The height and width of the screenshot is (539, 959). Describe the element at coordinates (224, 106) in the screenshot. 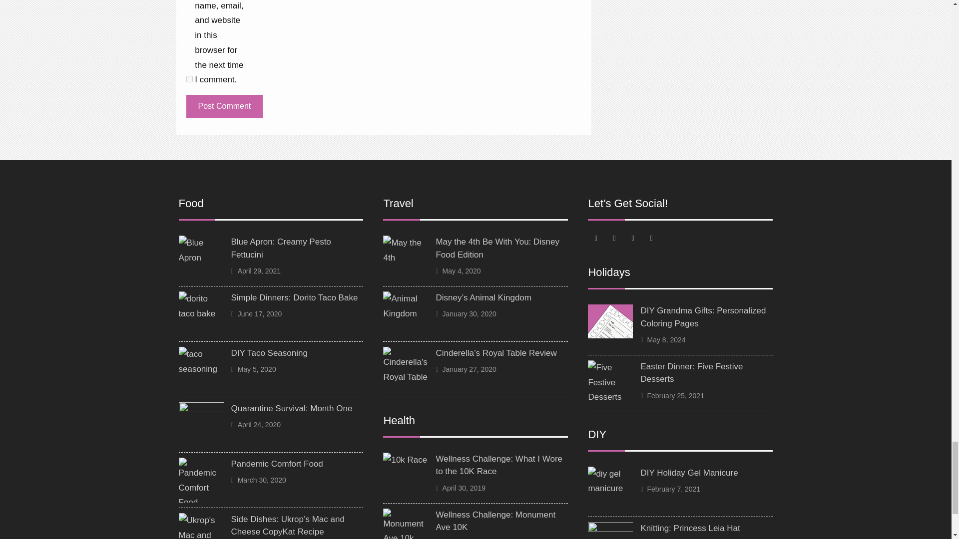

I see `Post Comment` at that location.